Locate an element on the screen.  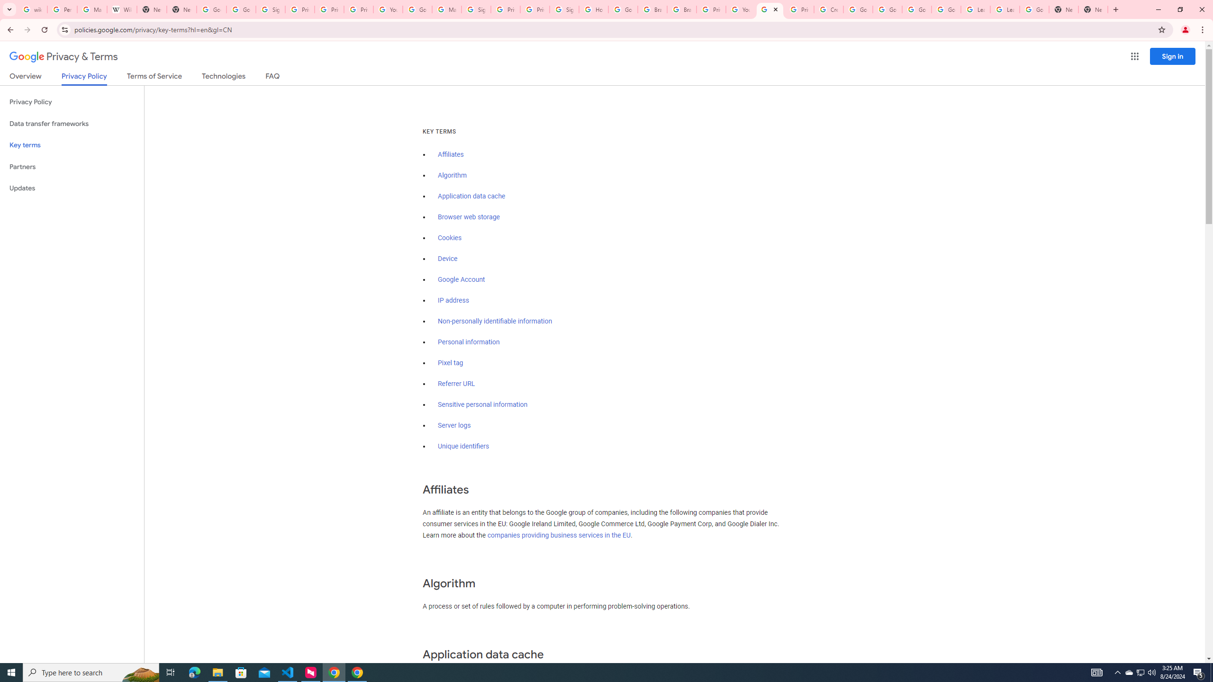
Sign in - Google Accounts is located at coordinates (565, 9).